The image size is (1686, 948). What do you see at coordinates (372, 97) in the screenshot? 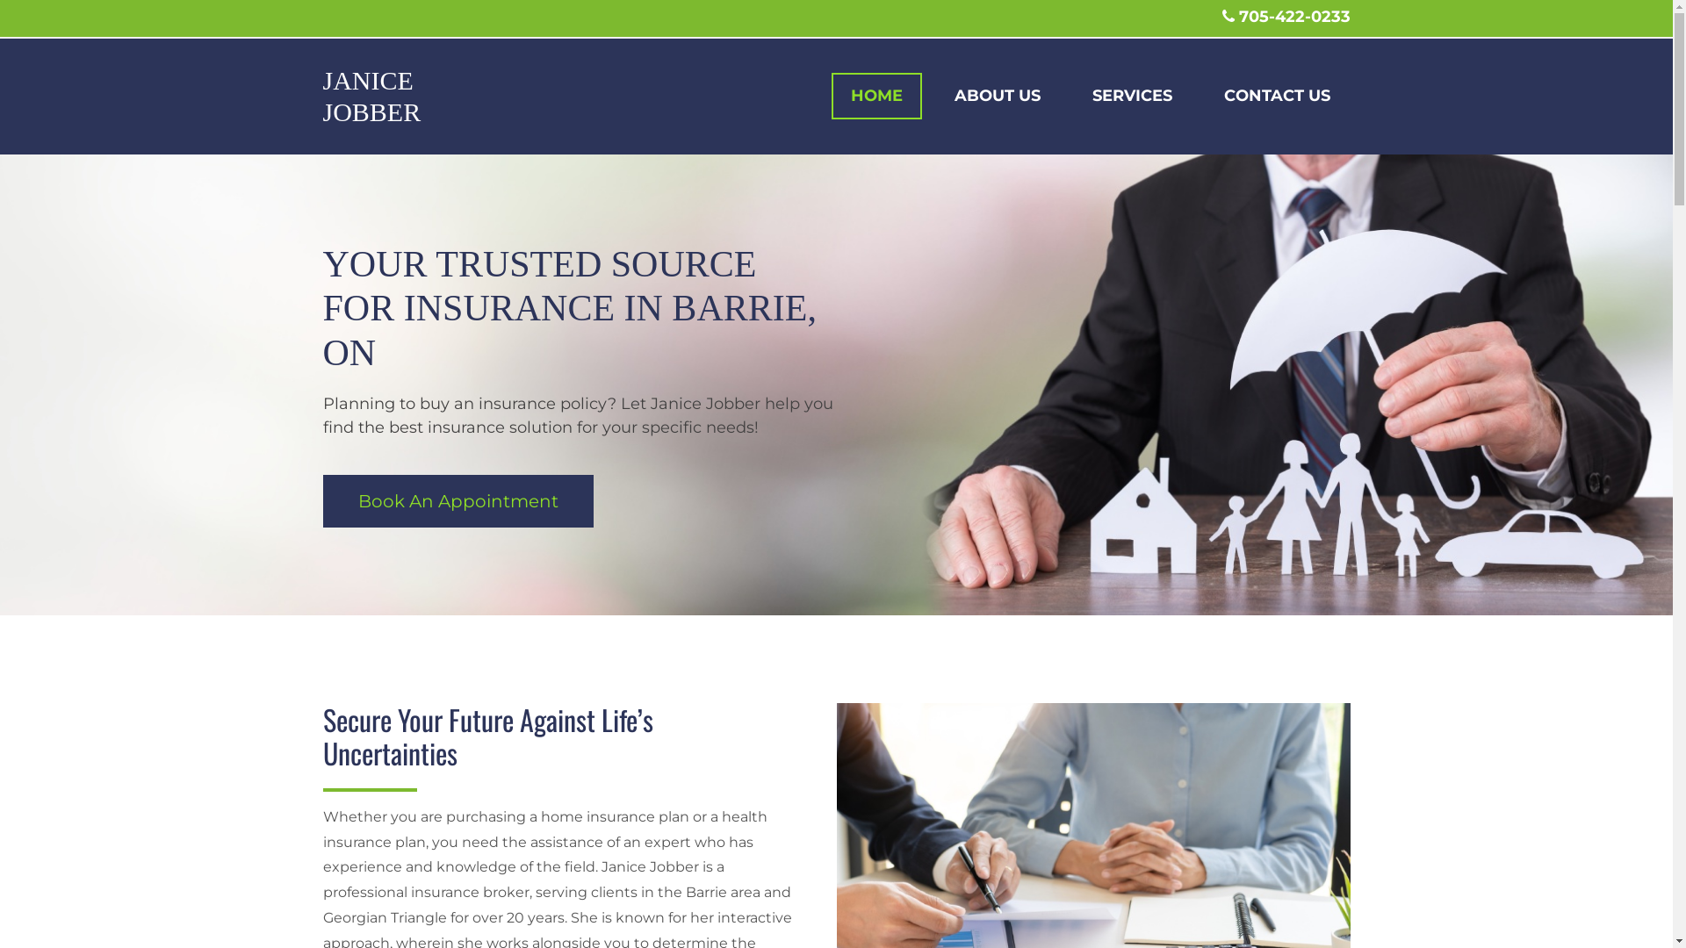
I see `JANICE JOBBER` at bounding box center [372, 97].